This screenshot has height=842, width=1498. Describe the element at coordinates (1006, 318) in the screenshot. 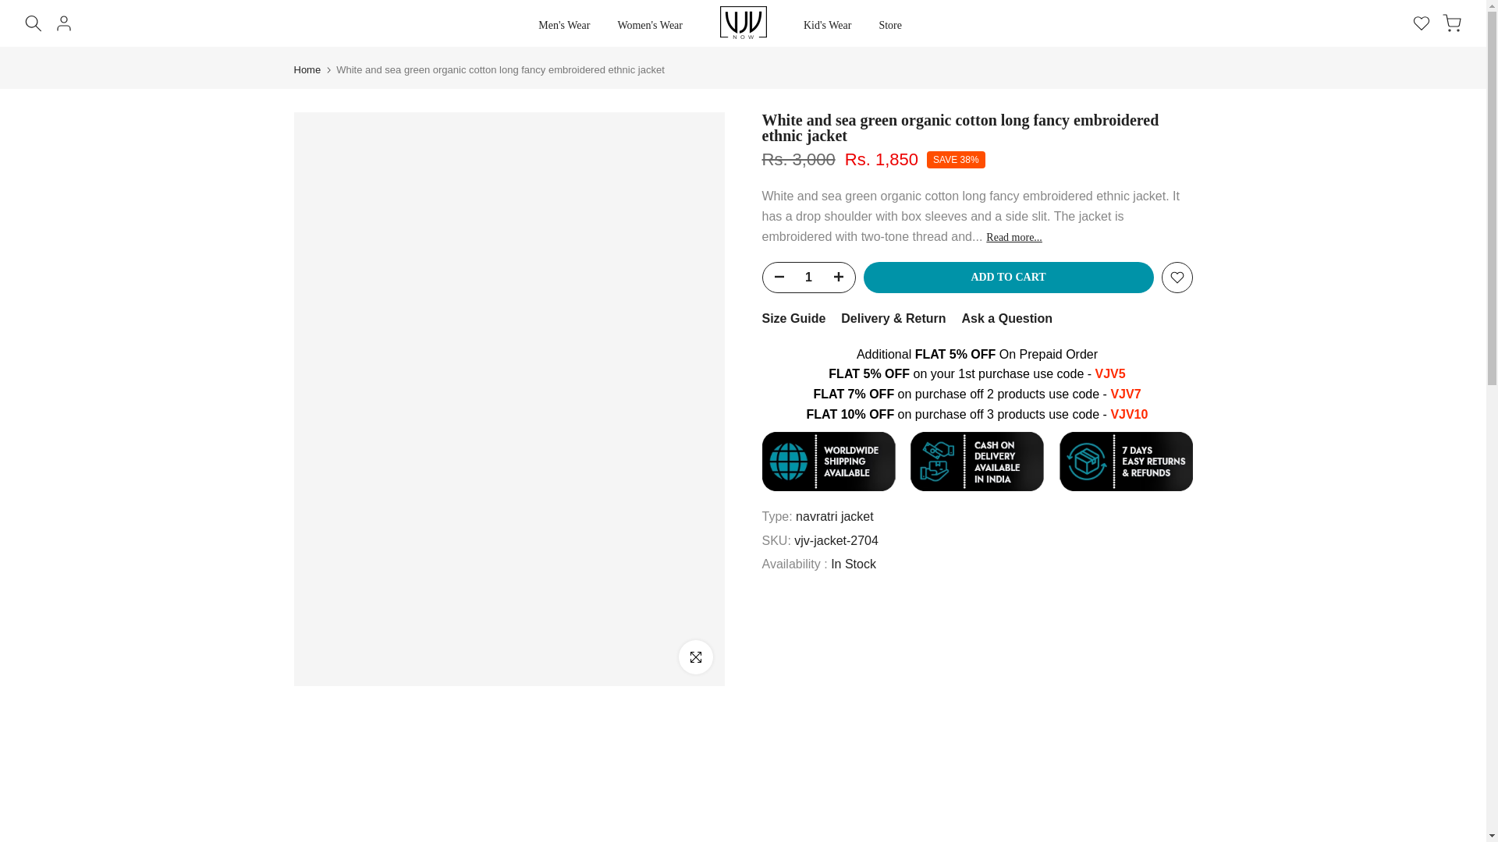

I see `Ask a Question` at that location.